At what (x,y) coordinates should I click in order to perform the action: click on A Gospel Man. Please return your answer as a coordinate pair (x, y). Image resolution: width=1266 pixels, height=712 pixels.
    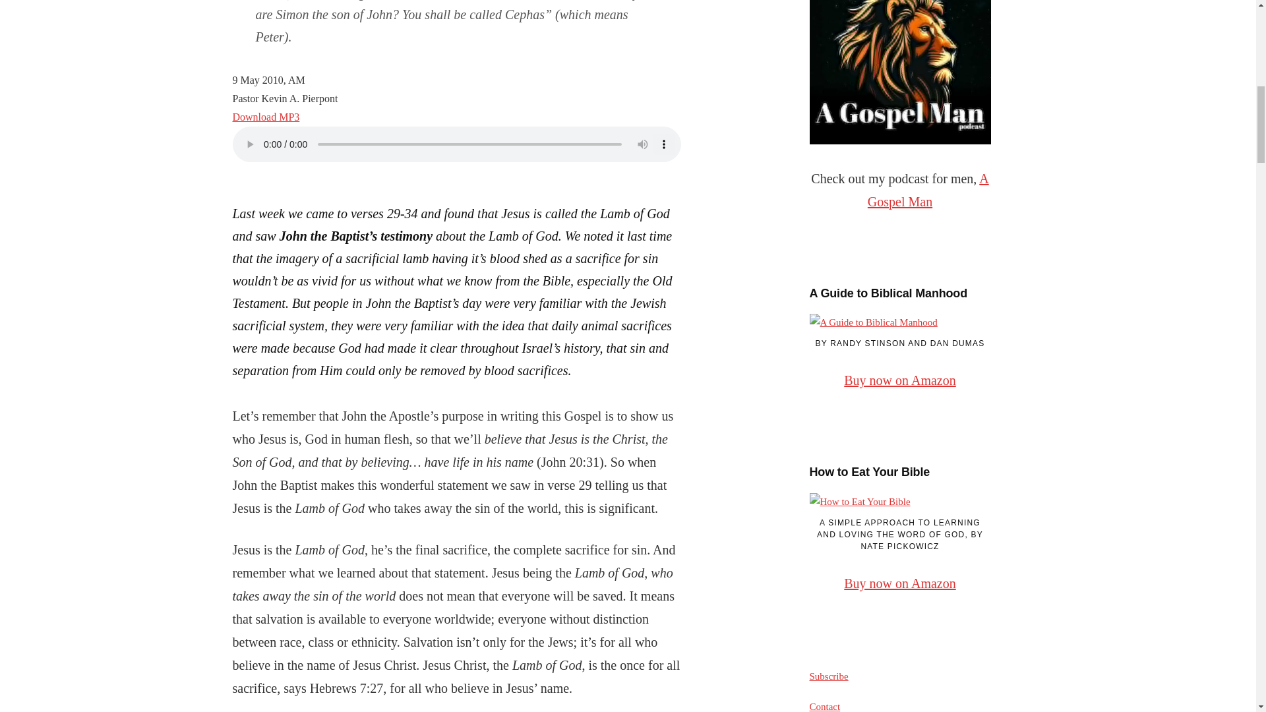
    Looking at the image, I should click on (928, 190).